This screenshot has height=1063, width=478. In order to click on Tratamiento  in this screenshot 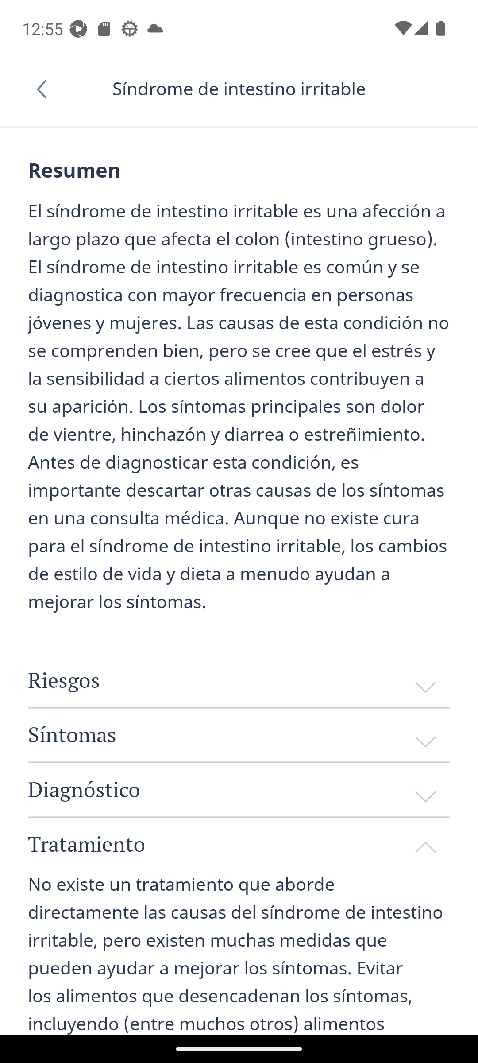, I will do `click(239, 844)`.